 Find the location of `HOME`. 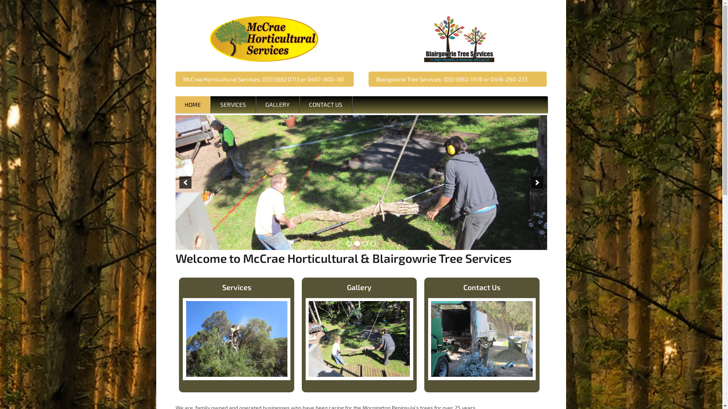

HOME is located at coordinates (193, 105).